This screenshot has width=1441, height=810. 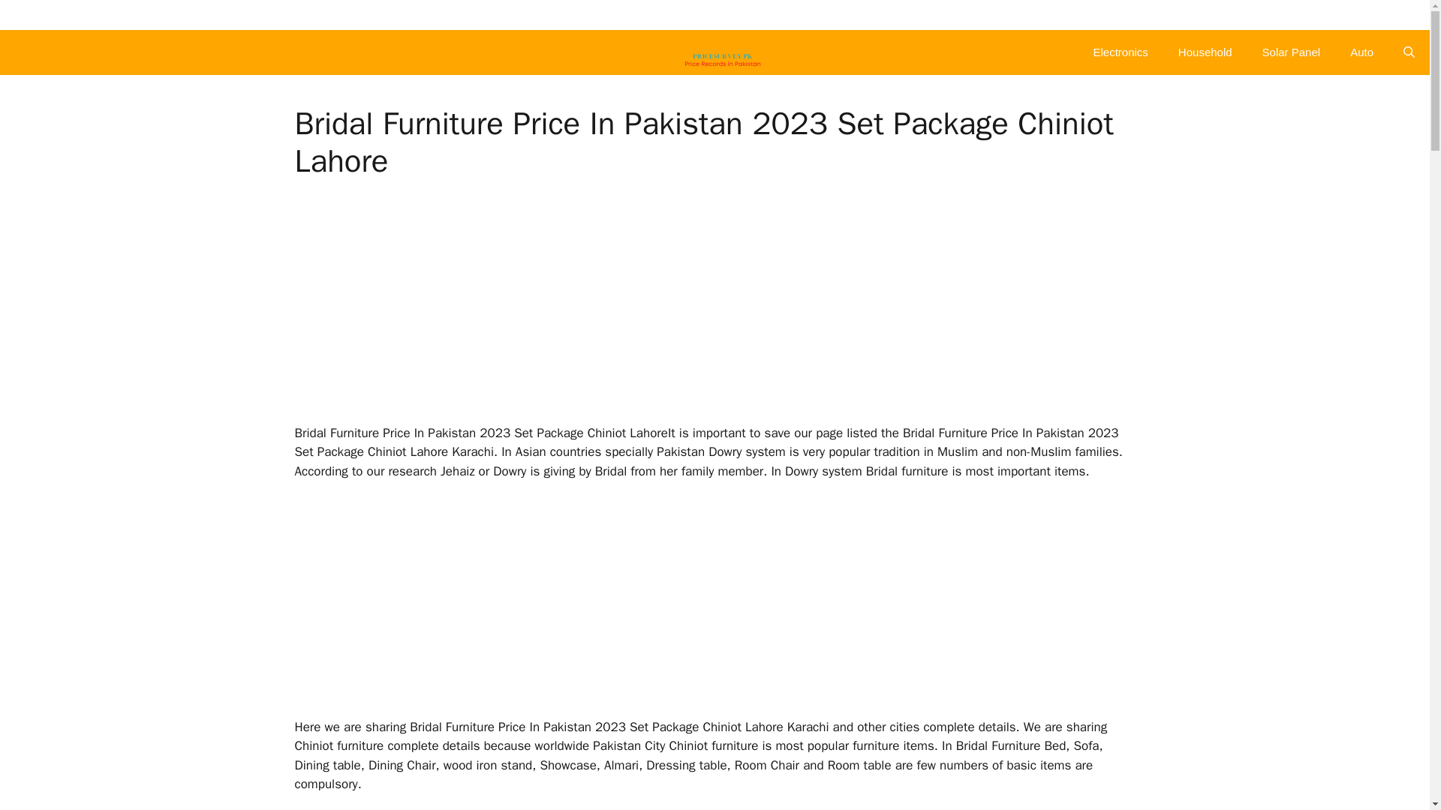 What do you see at coordinates (1205, 52) in the screenshot?
I see `Household` at bounding box center [1205, 52].